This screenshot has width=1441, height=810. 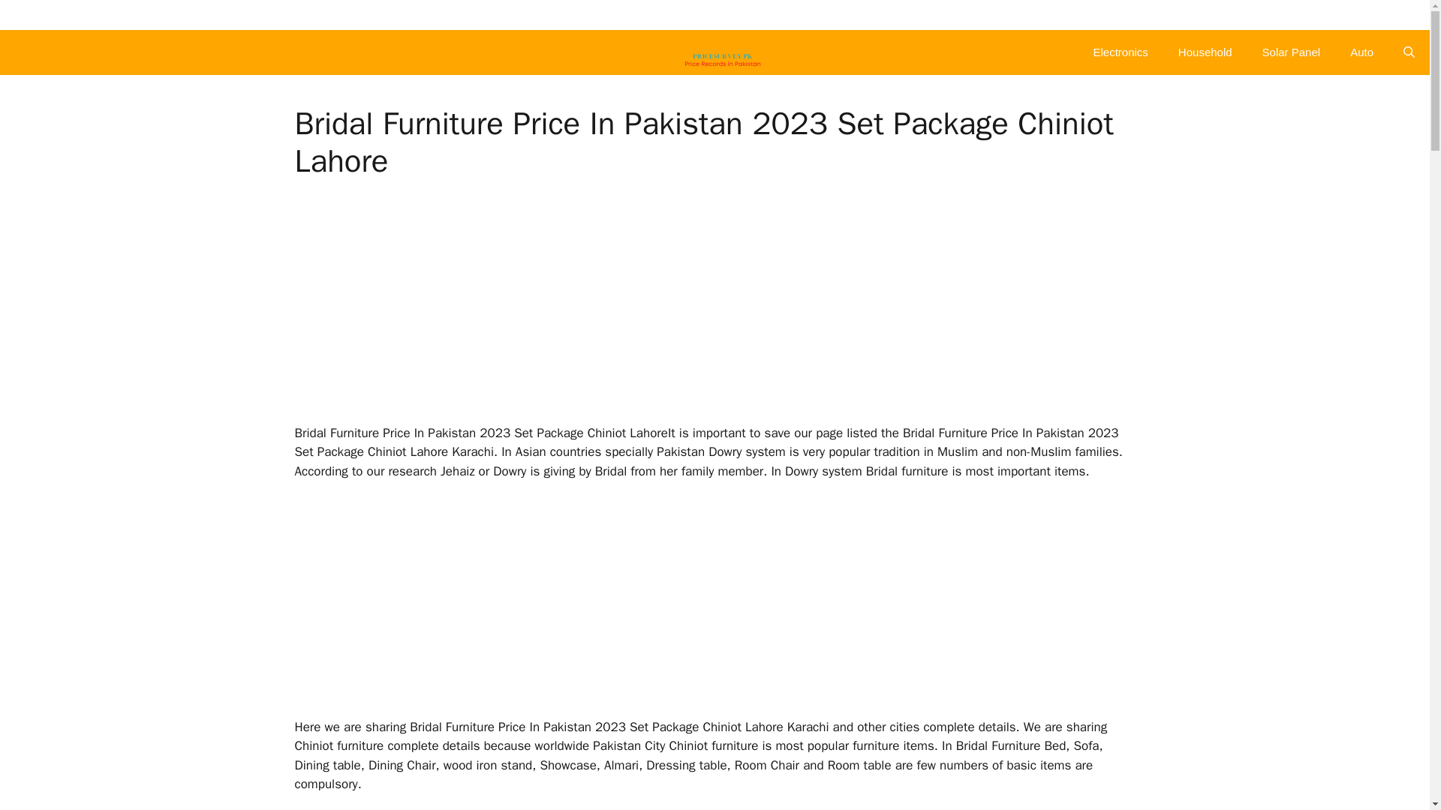 What do you see at coordinates (1205, 52) in the screenshot?
I see `Household` at bounding box center [1205, 52].